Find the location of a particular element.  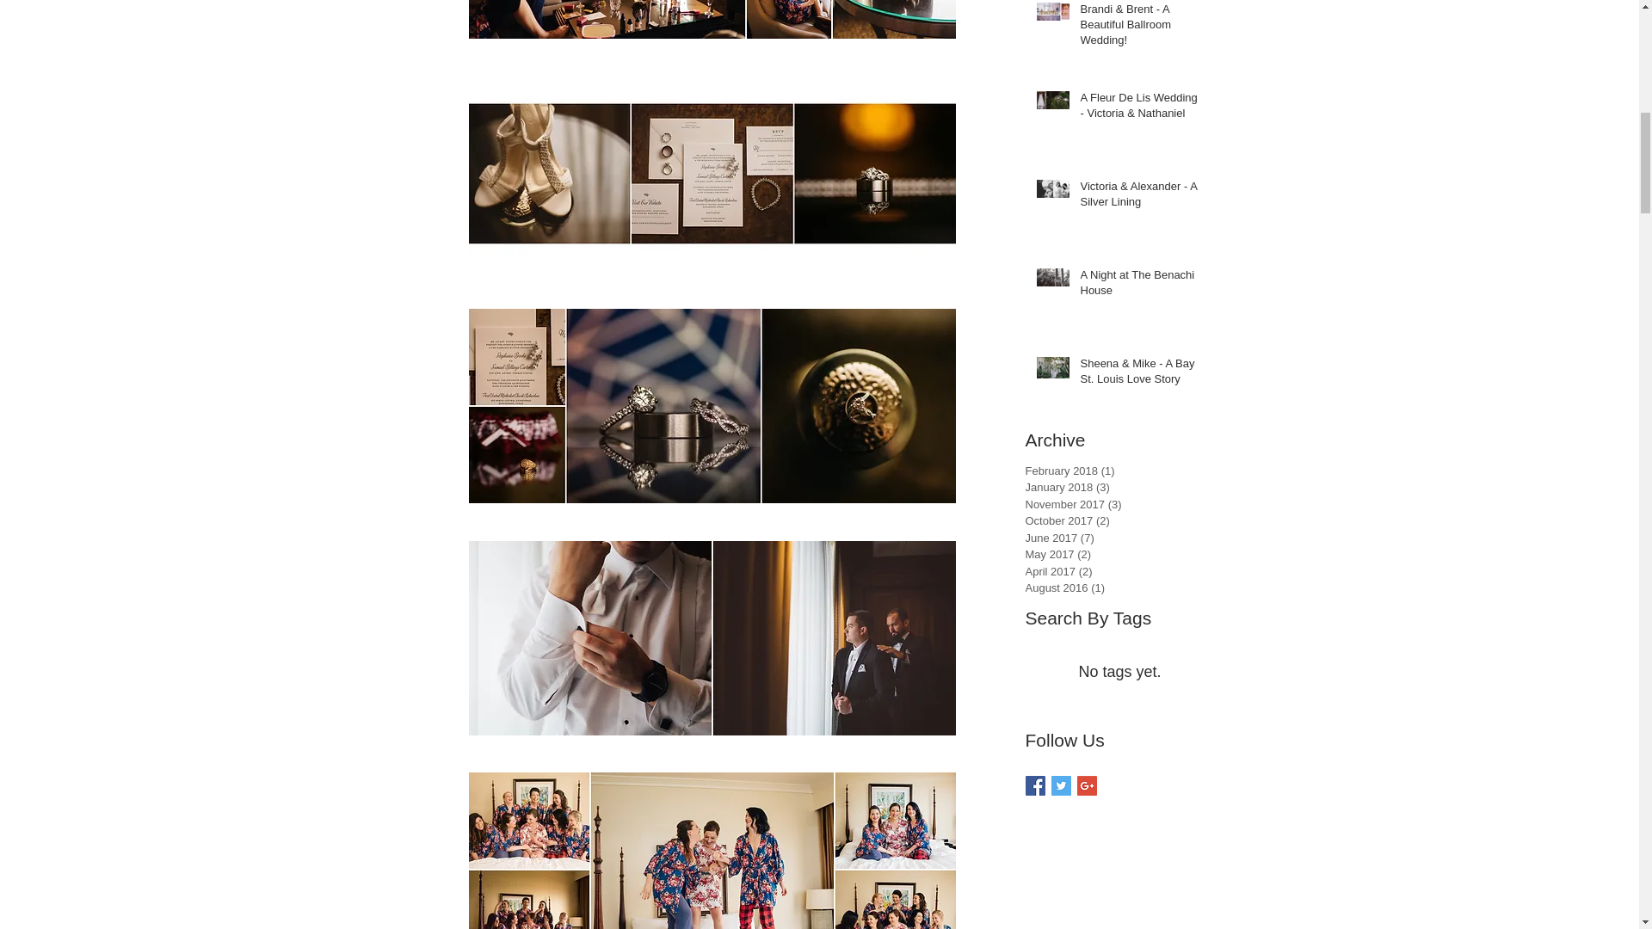

A Night at The Benachi House is located at coordinates (1142, 286).